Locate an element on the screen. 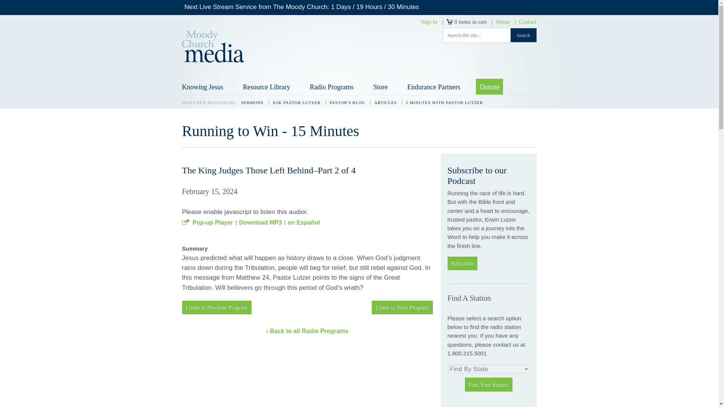 This screenshot has width=724, height=407. Search is located at coordinates (523, 35).